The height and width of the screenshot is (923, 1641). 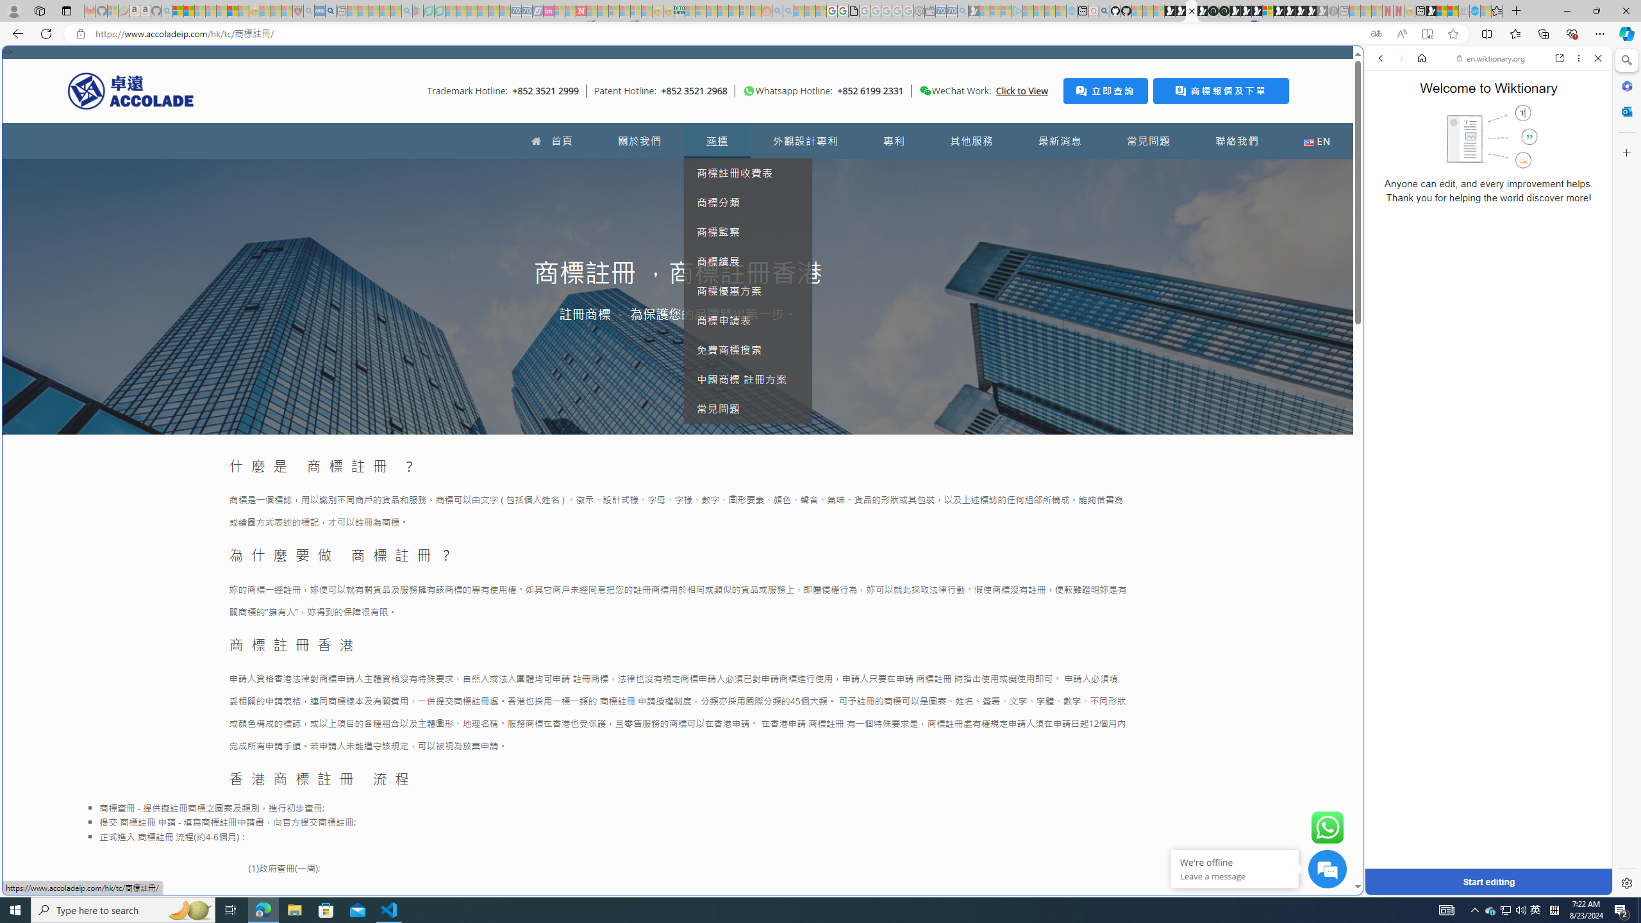 I want to click on Play Cave FRVR in your browser | Games from Microsoft Start, so click(x=1040, y=273).